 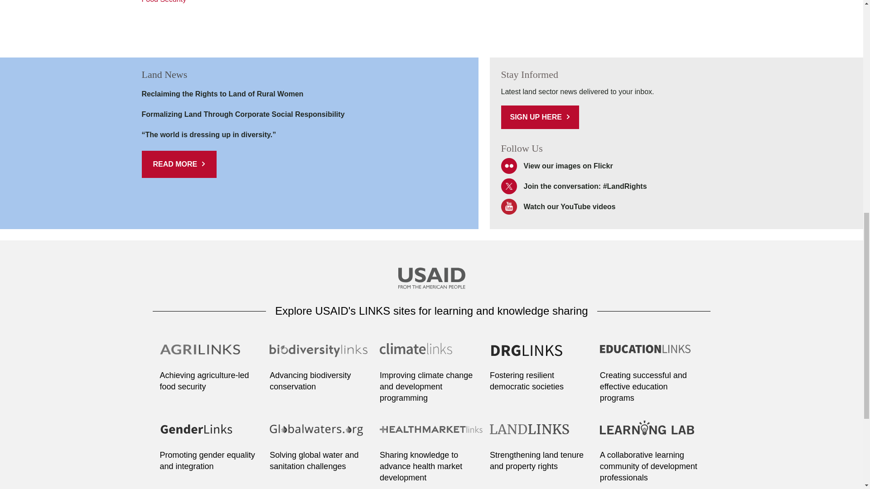 I want to click on Go to Biodiversitylinks, so click(x=321, y=355).